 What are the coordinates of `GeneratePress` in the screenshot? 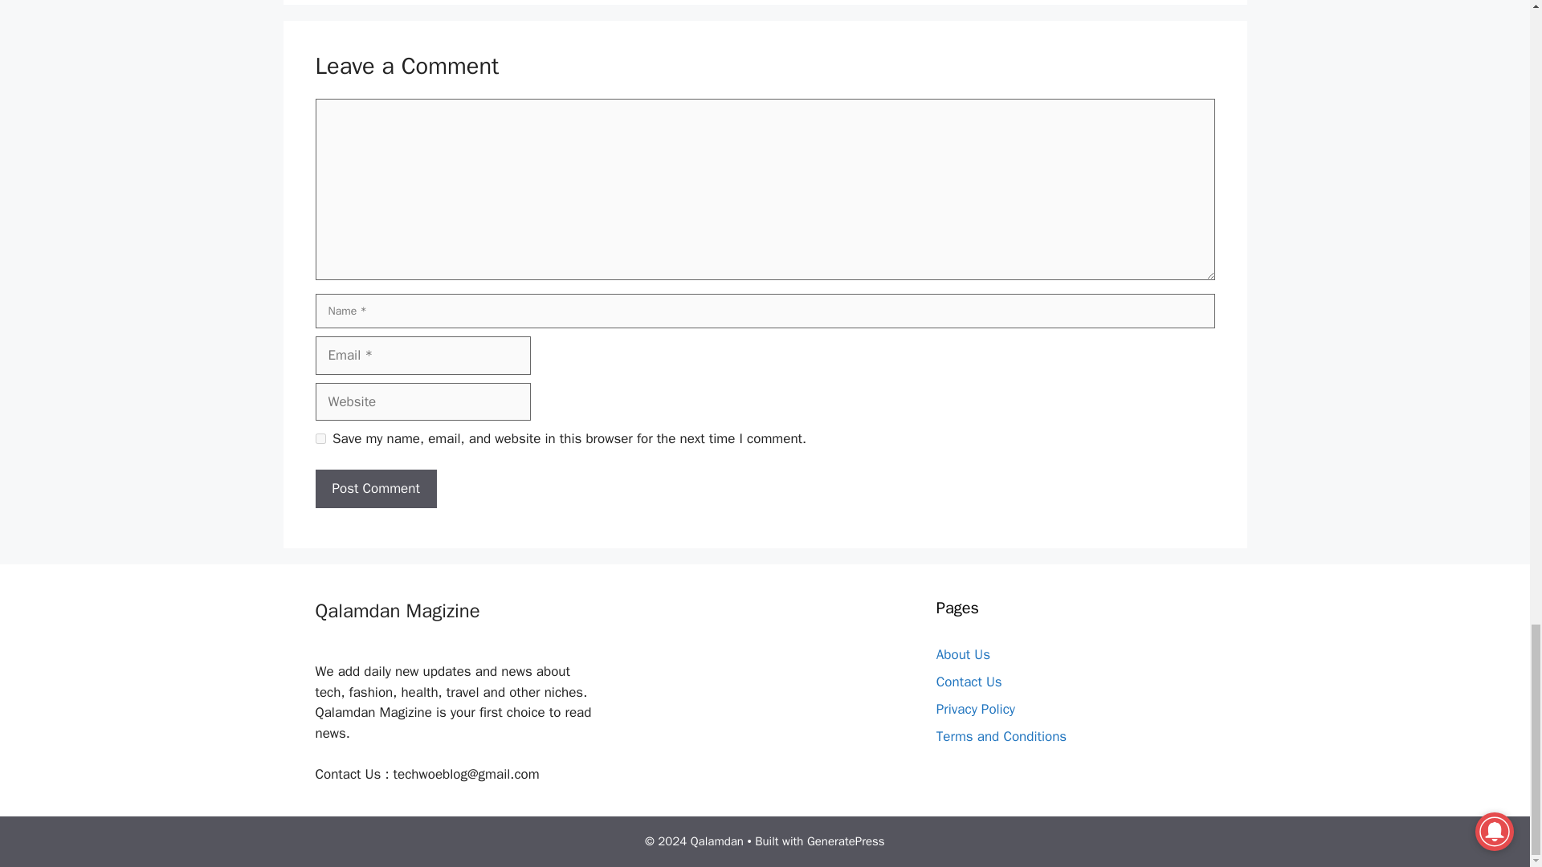 It's located at (846, 841).